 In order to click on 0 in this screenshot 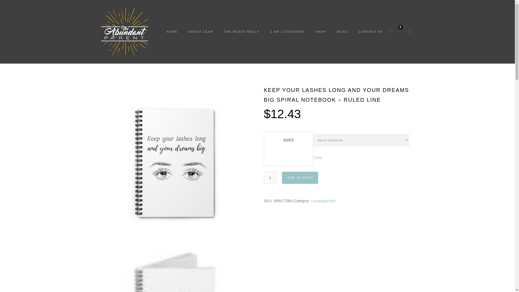, I will do `click(400, 27)`.